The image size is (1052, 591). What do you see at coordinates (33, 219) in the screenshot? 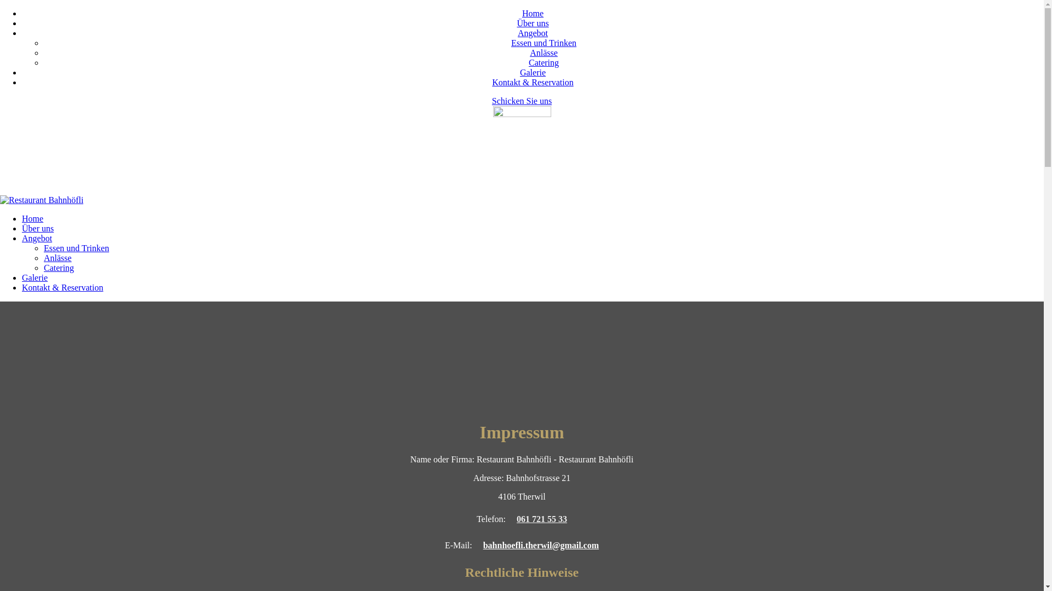
I see `Home` at bounding box center [33, 219].